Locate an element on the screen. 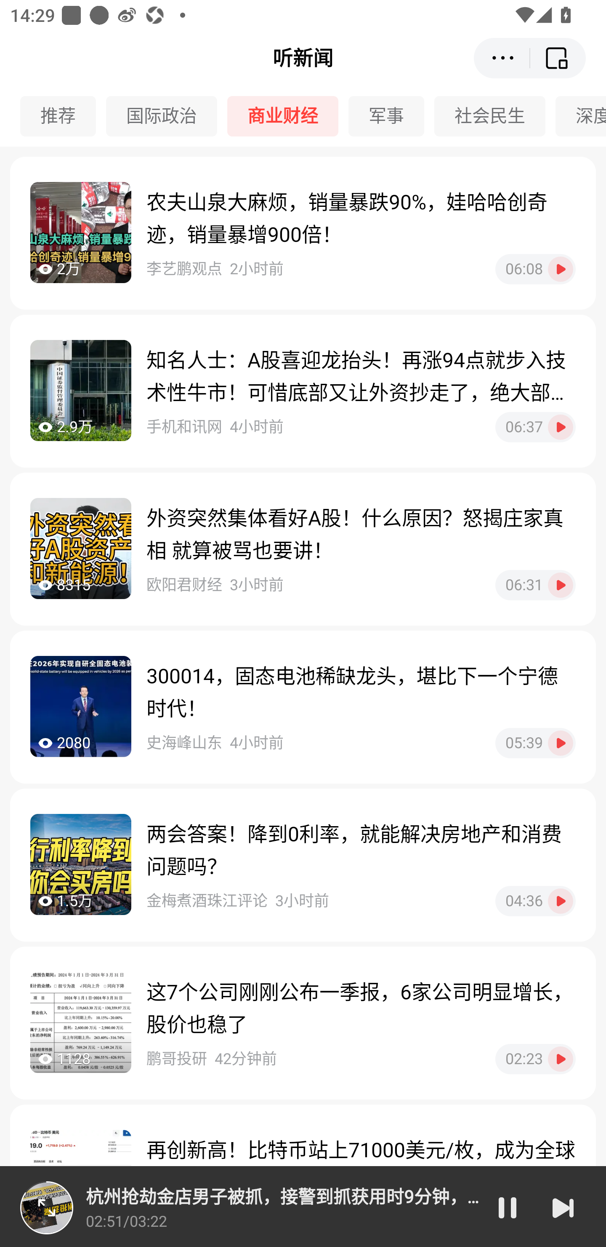  06:08 is located at coordinates (535, 269).